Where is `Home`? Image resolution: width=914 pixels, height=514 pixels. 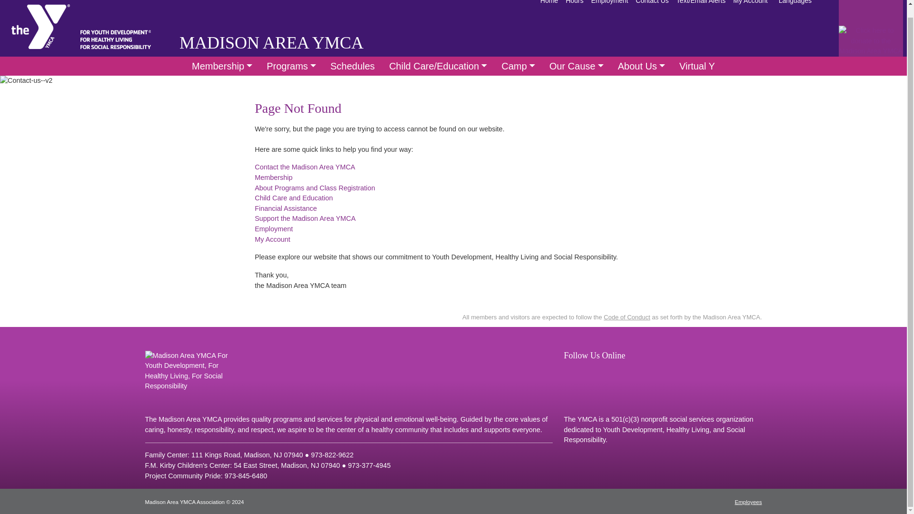
Home is located at coordinates (549, 5).